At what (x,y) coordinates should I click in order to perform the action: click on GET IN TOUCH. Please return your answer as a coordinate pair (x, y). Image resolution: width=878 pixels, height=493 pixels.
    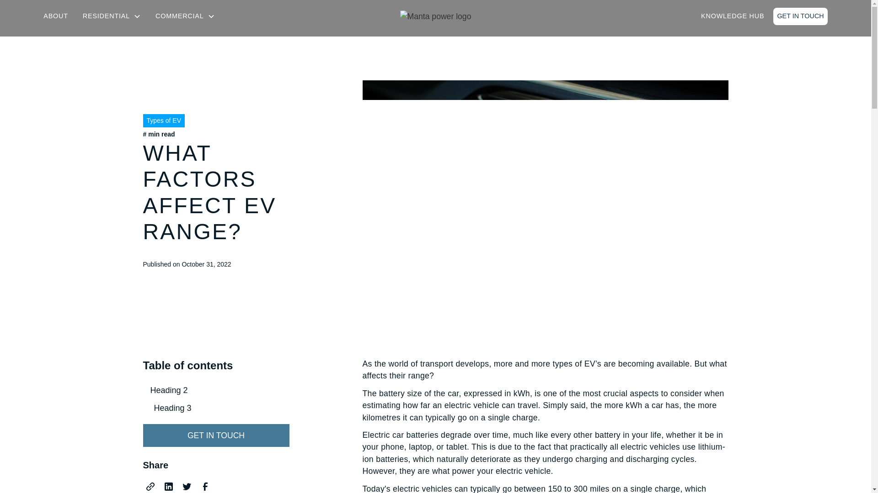
    Looking at the image, I should click on (800, 16).